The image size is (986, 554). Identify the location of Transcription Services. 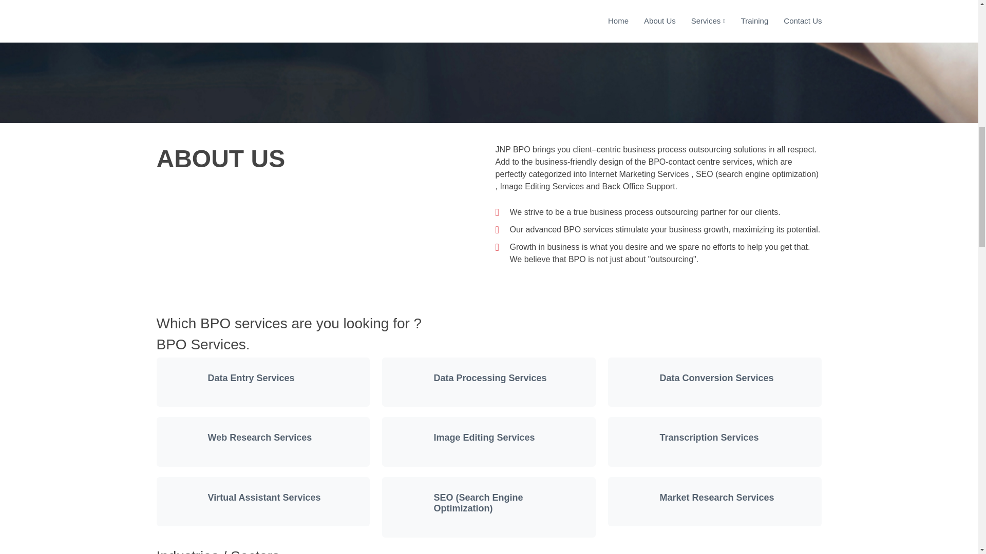
(709, 437).